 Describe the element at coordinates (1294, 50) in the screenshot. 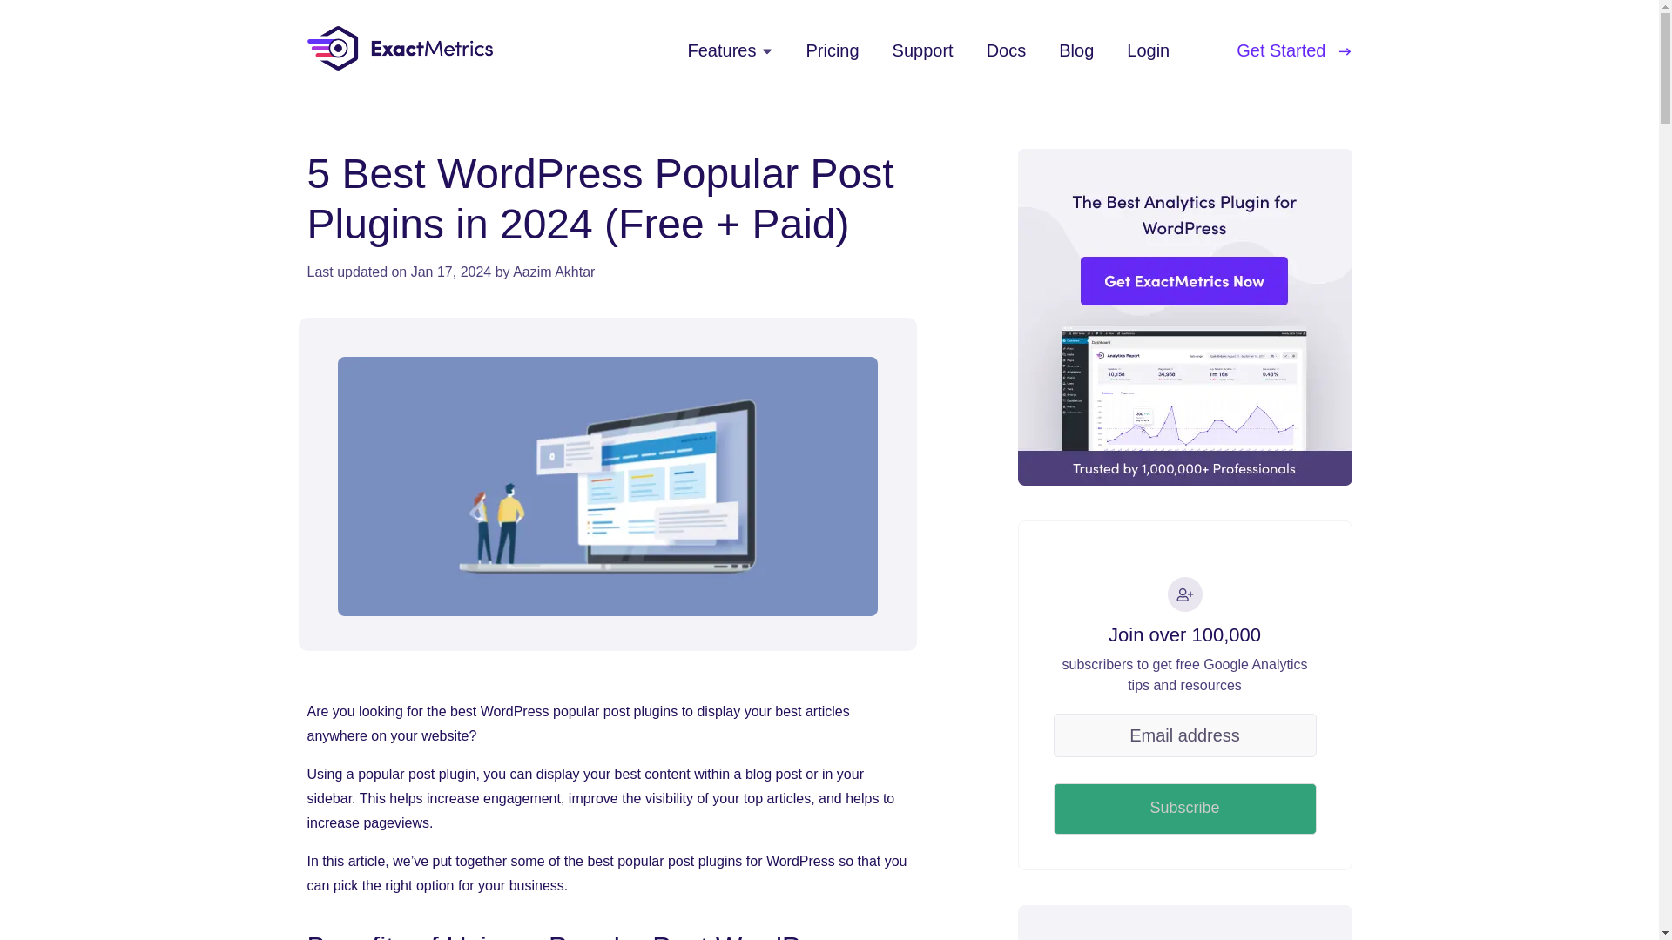

I see `Get Started` at that location.